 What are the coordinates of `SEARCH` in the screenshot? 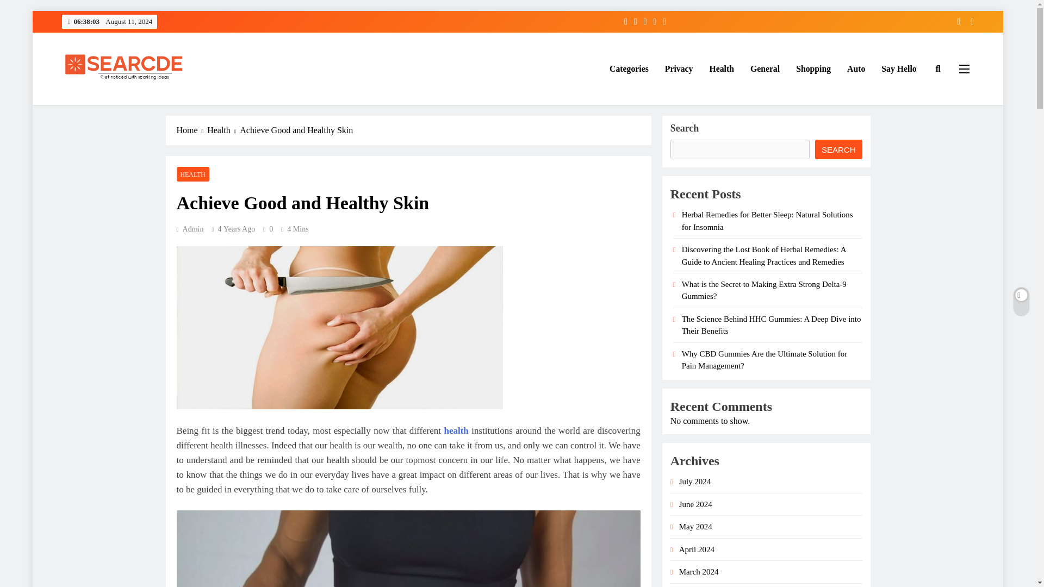 It's located at (838, 149).